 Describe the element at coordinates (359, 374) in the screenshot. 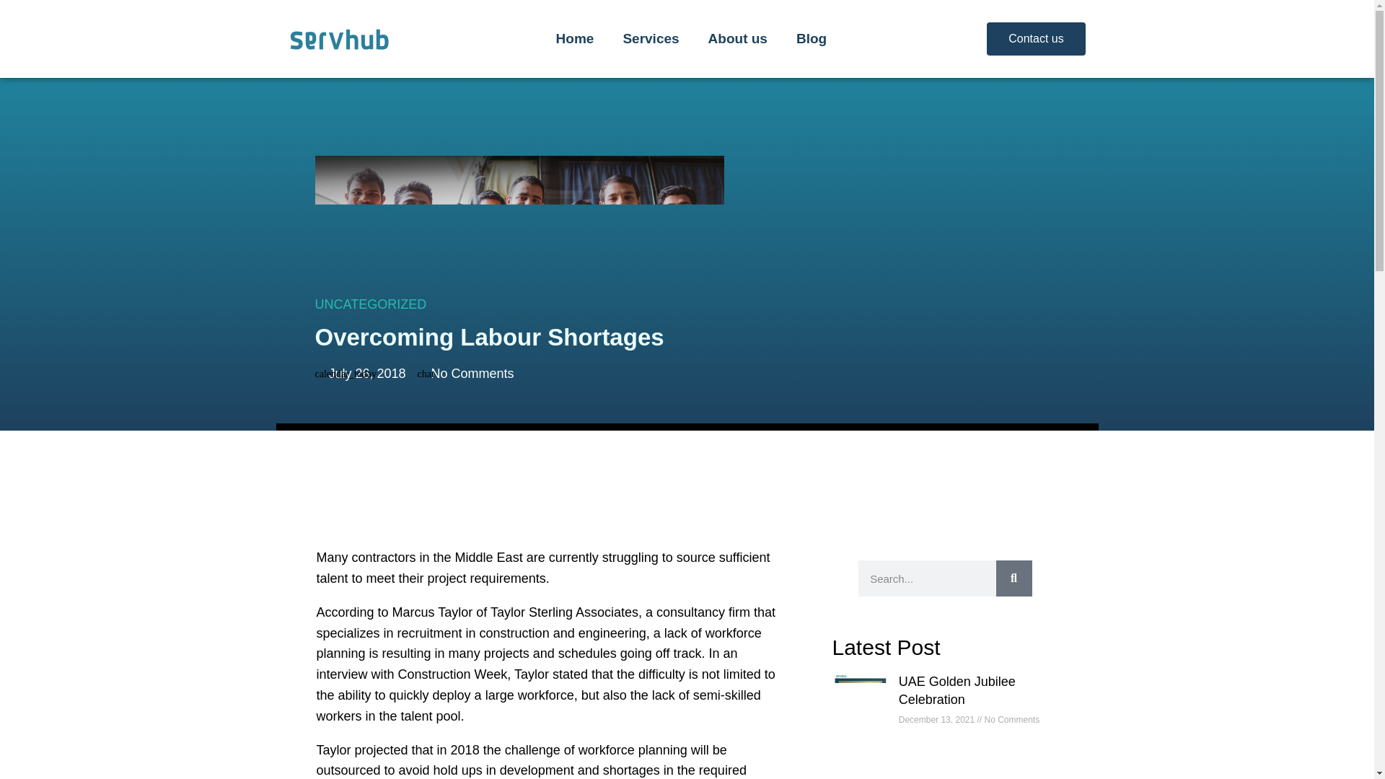

I see `July 26, 2018` at that location.